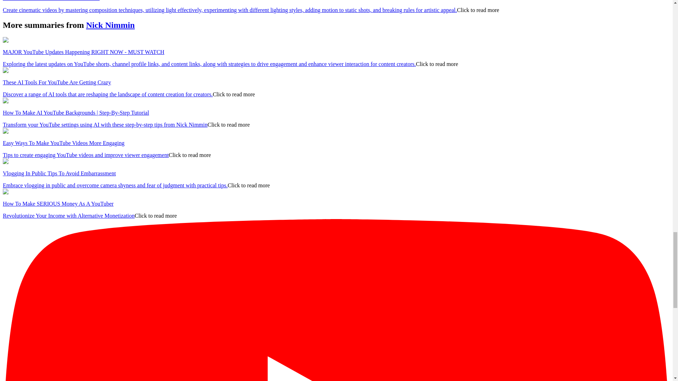 Image resolution: width=678 pixels, height=381 pixels. What do you see at coordinates (110, 25) in the screenshot?
I see `Nick Nimmin` at bounding box center [110, 25].